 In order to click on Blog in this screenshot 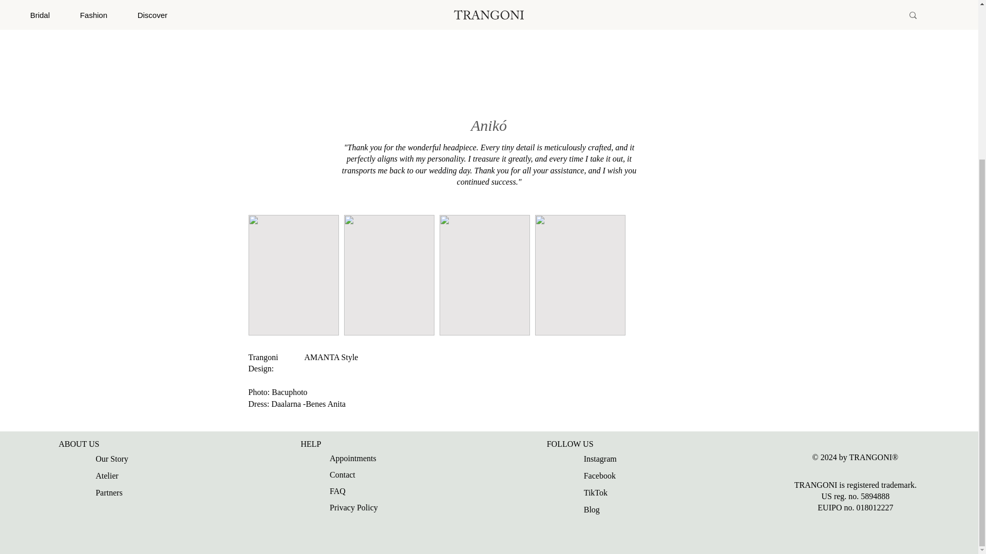, I will do `click(607, 510)`.